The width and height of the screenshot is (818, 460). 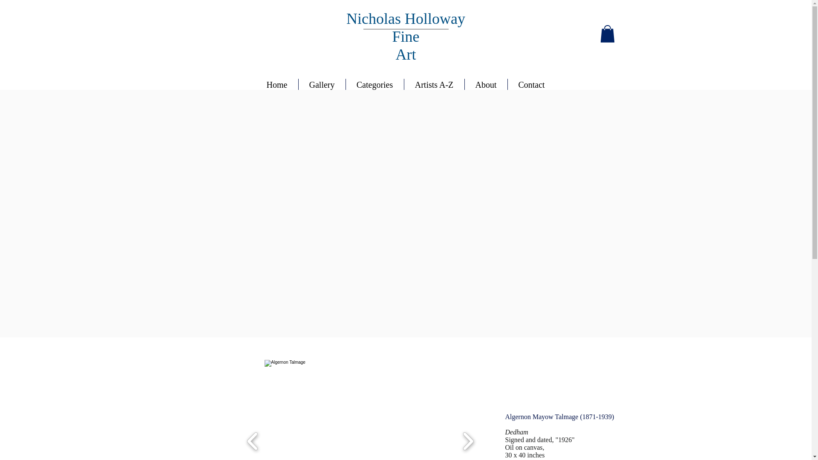 I want to click on About, so click(x=486, y=84).